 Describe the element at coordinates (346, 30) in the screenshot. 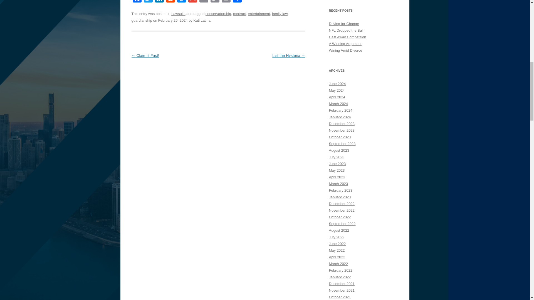

I see `NFL Dropped the Ball` at that location.